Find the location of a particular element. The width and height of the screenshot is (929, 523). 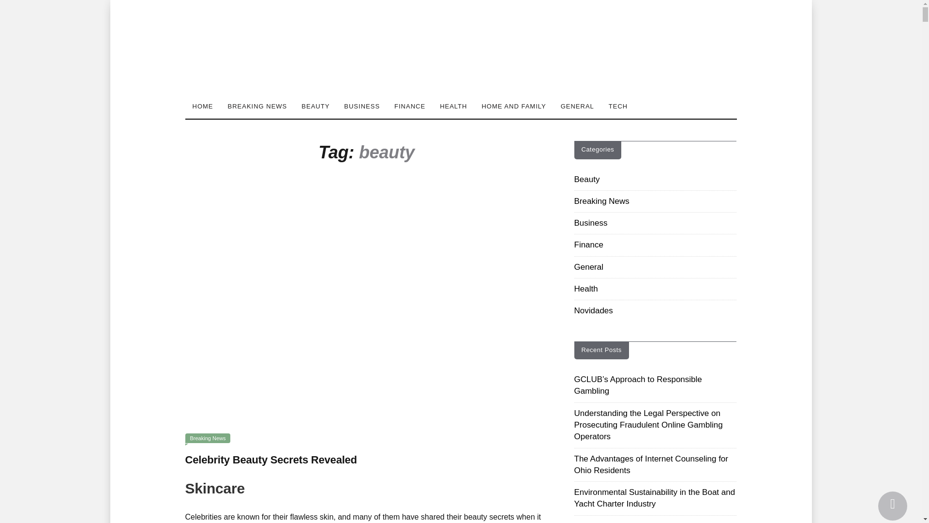

HEALTH is located at coordinates (453, 107).